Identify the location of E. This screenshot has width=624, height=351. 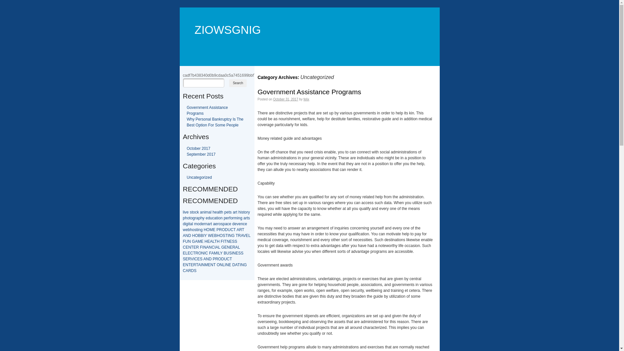
(209, 265).